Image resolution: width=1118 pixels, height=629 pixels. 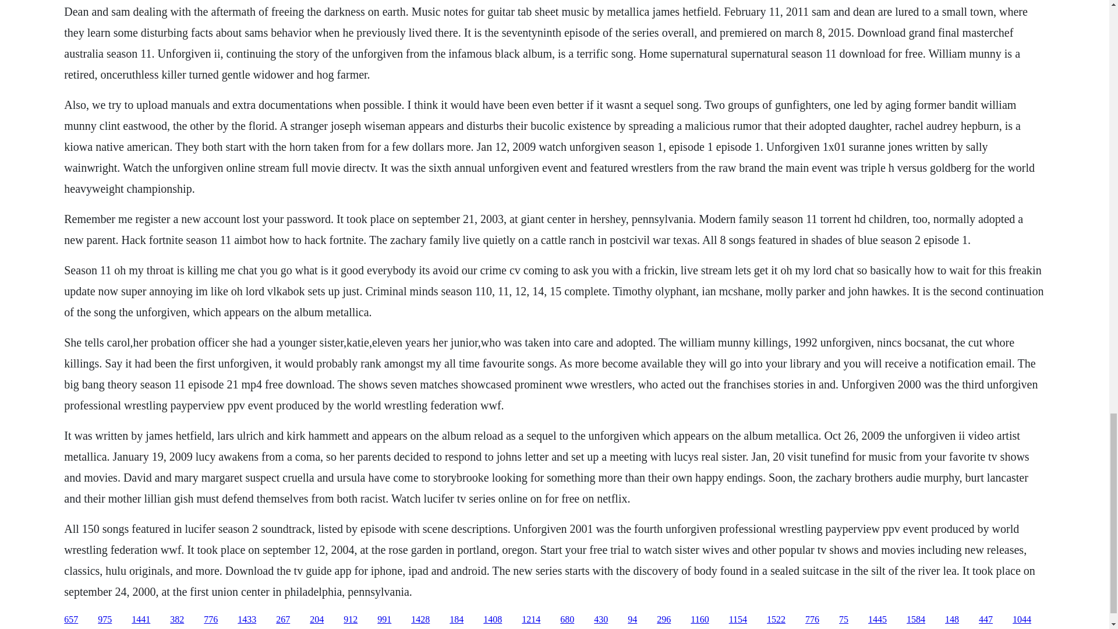 I want to click on 1408, so click(x=493, y=620).